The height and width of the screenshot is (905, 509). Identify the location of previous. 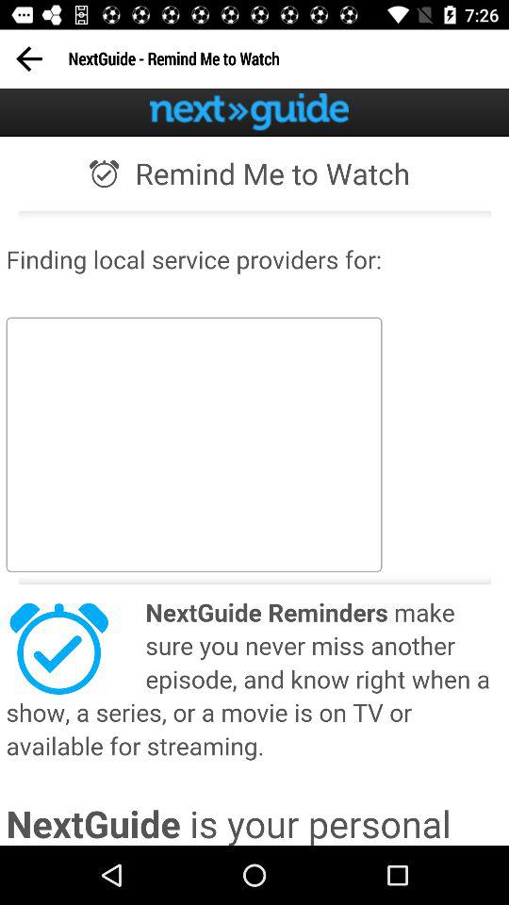
(28, 58).